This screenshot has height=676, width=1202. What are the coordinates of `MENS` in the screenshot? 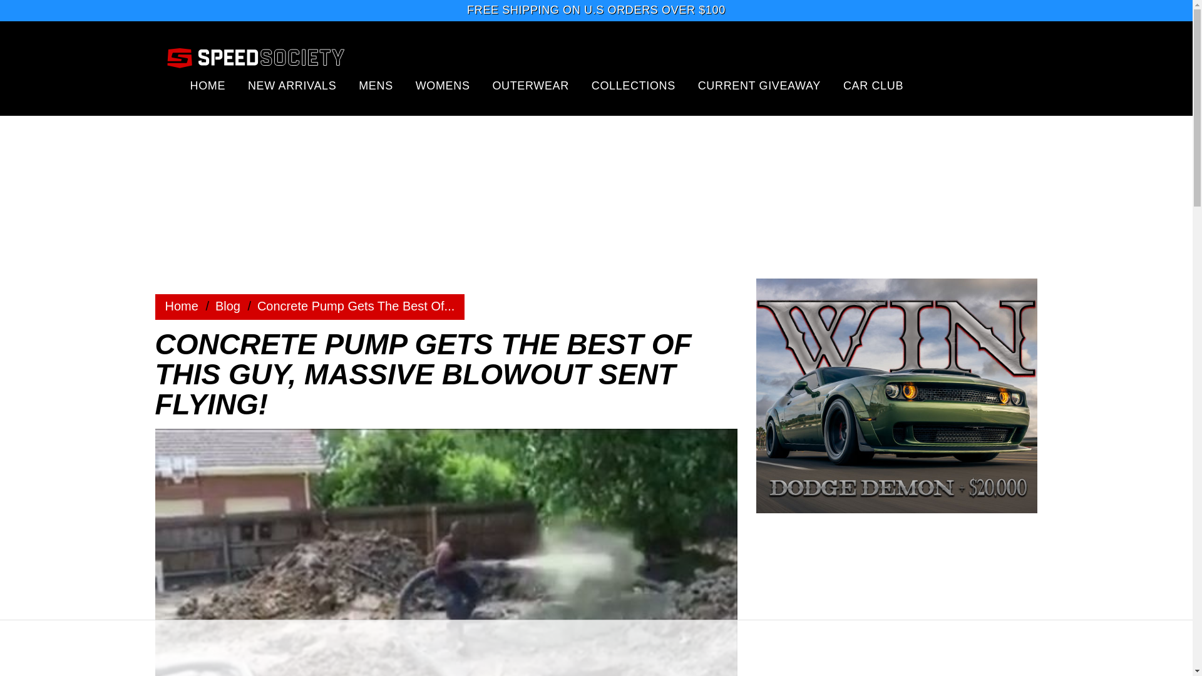 It's located at (376, 85).